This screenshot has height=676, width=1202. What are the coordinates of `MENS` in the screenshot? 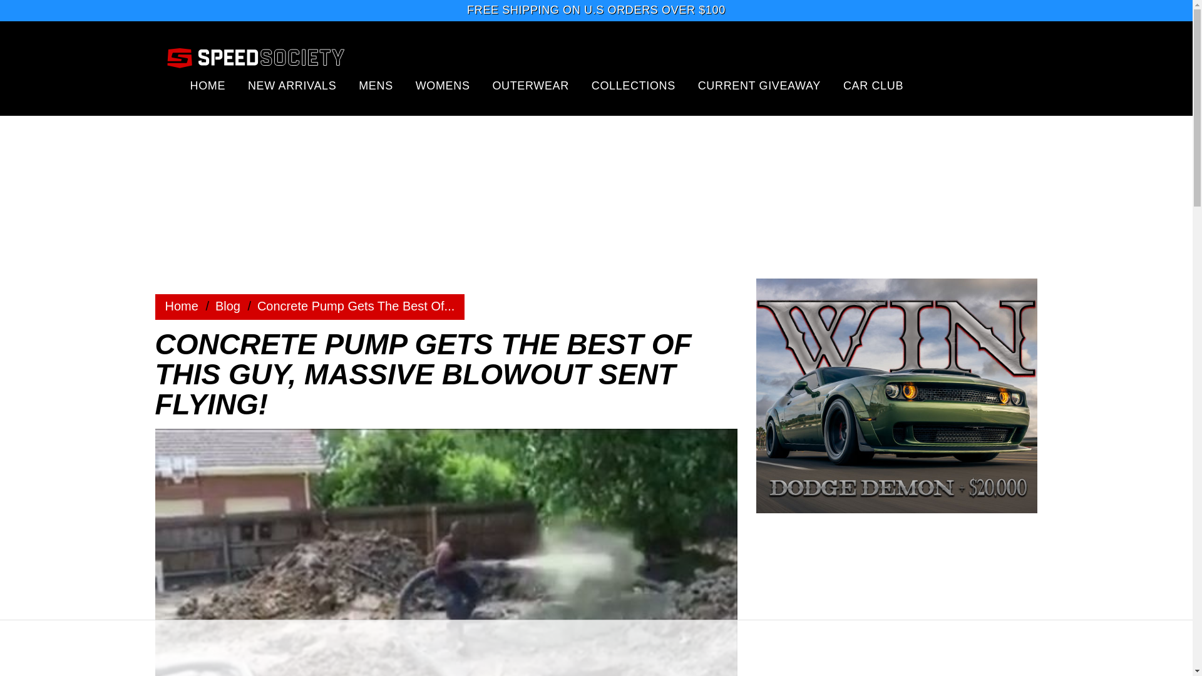 It's located at (376, 85).